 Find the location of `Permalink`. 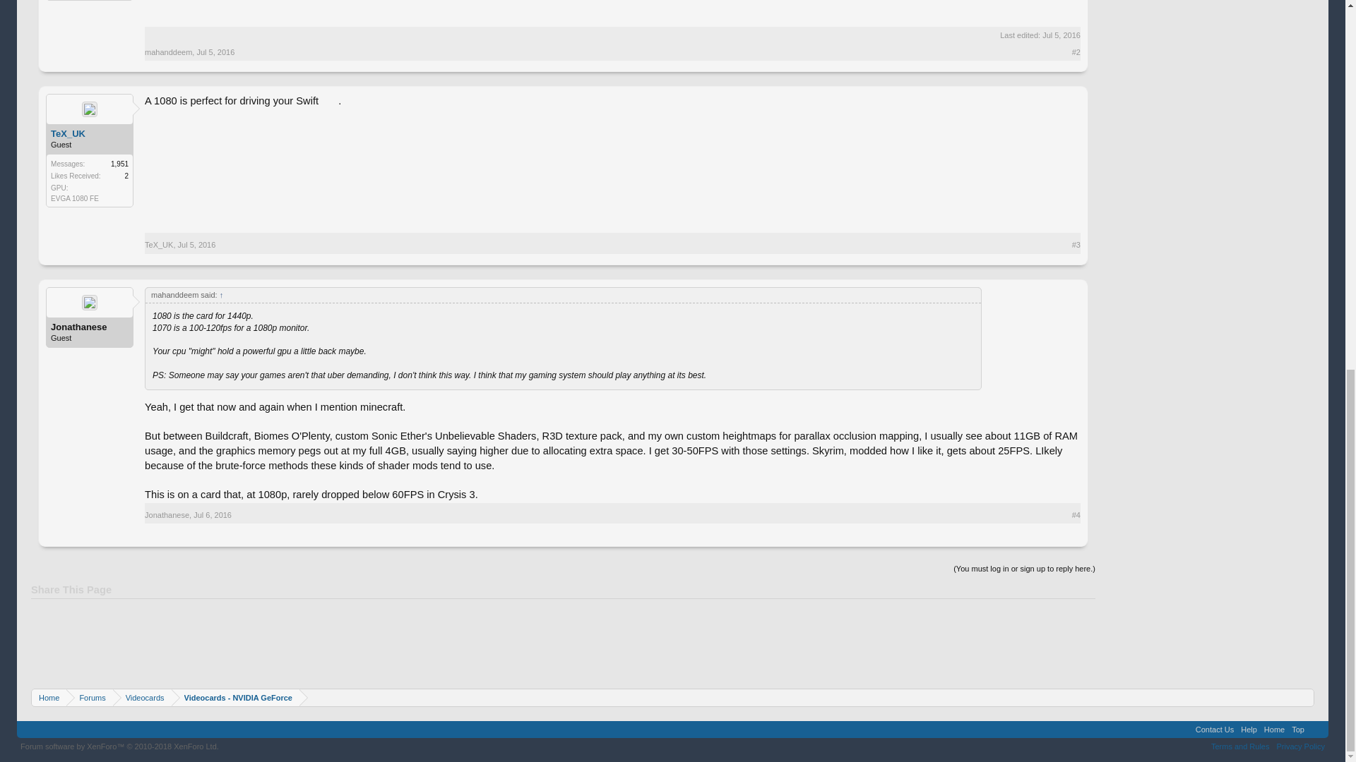

Permalink is located at coordinates (213, 514).